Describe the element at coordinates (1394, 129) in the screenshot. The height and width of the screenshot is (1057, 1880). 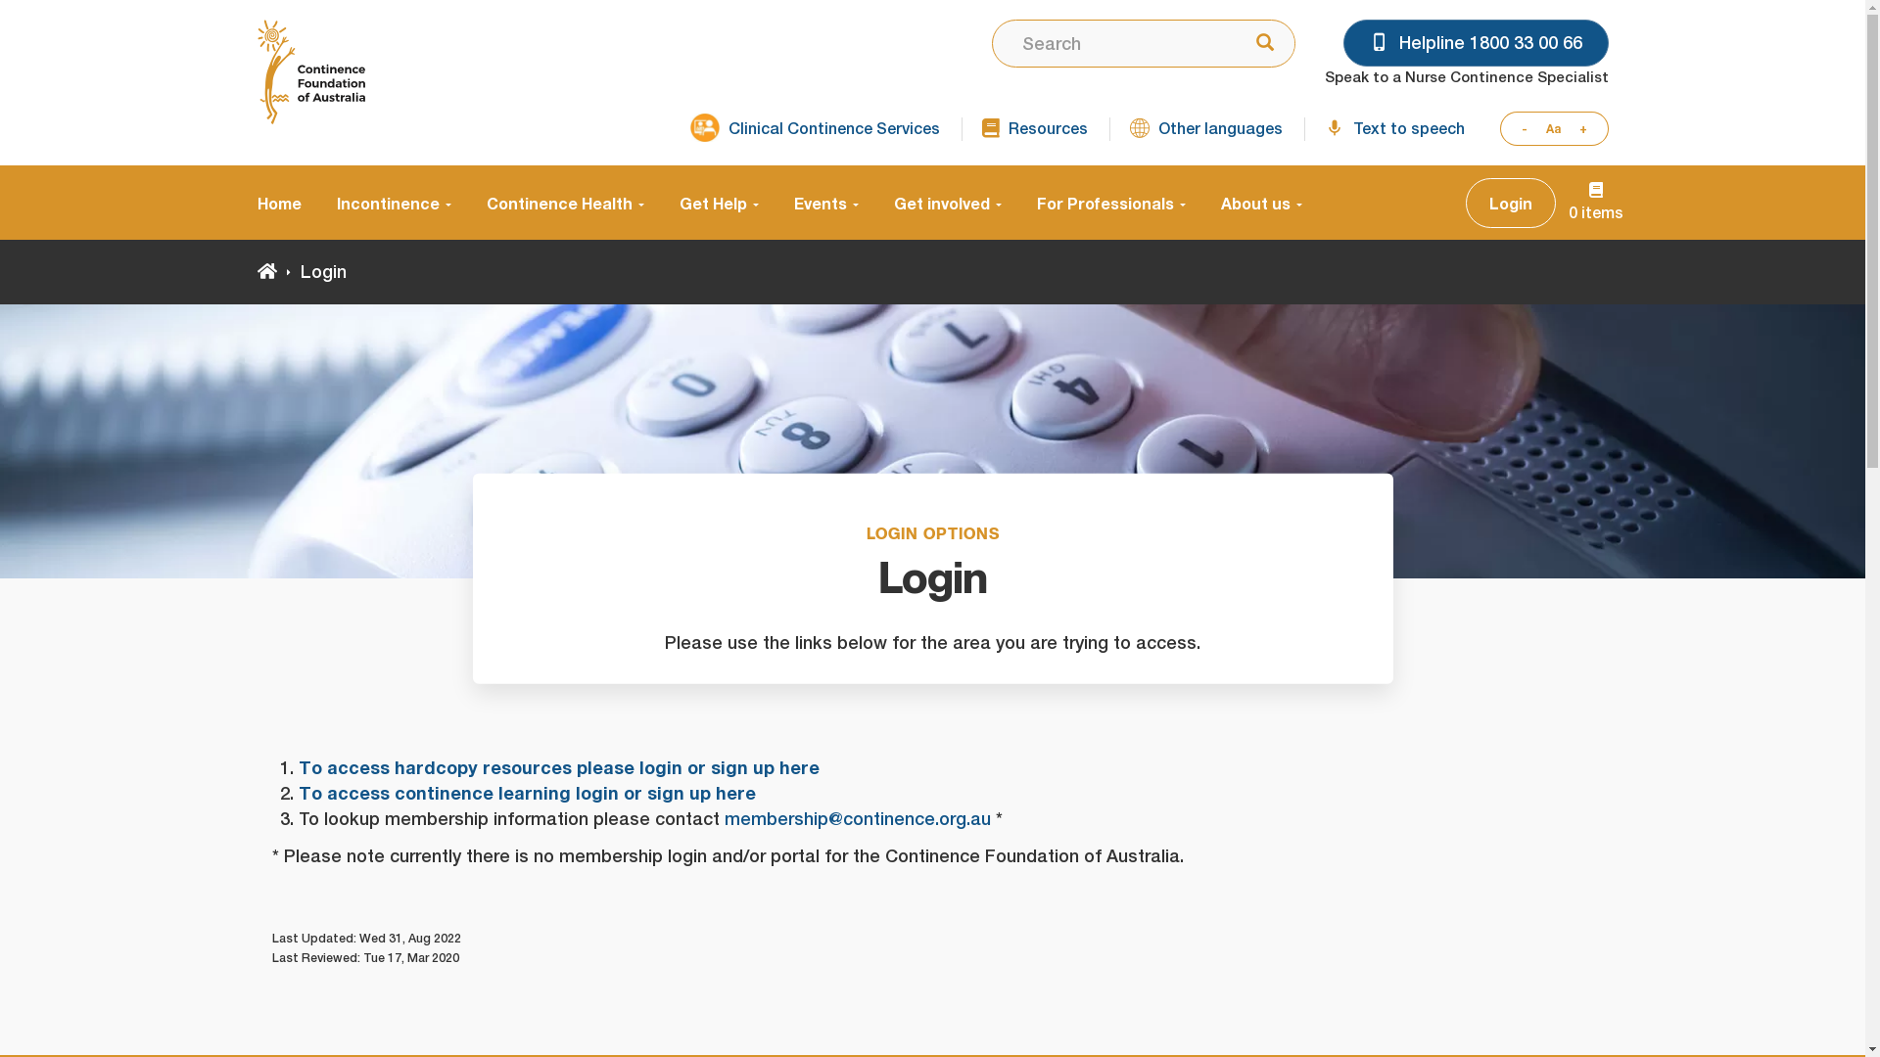
I see `Text to speech` at that location.